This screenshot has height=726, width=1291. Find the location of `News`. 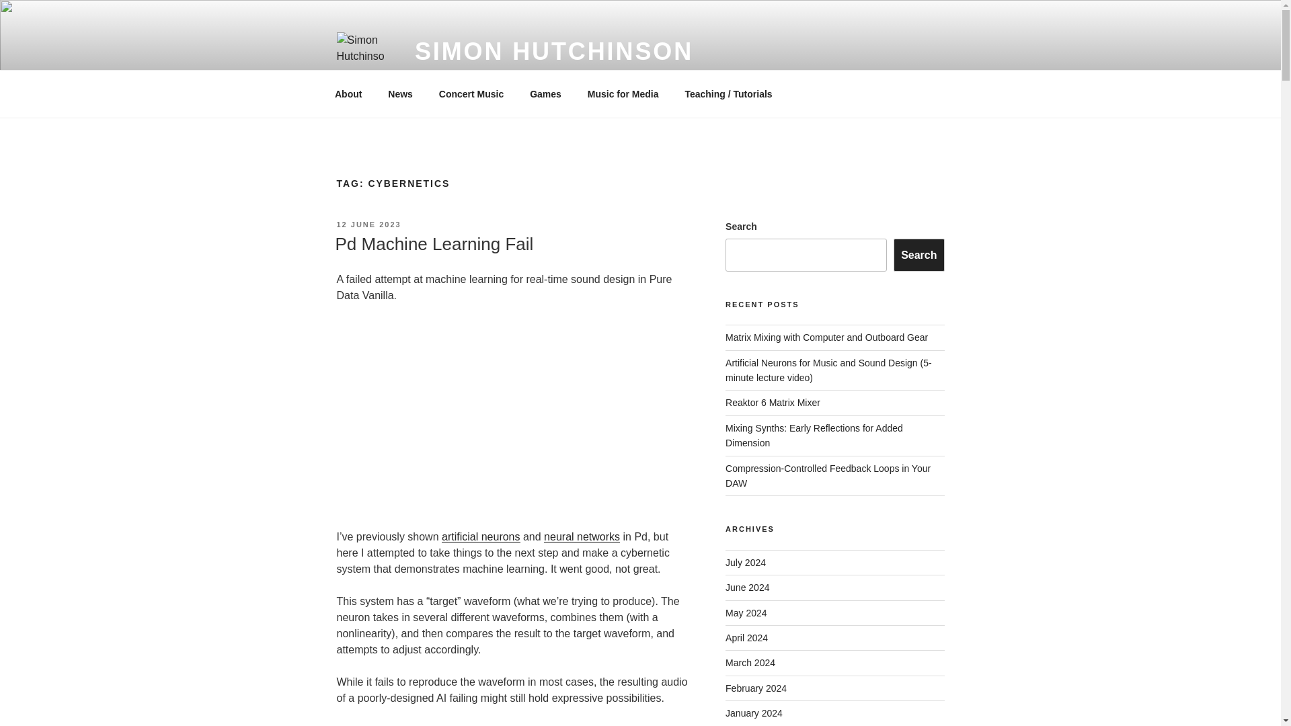

News is located at coordinates (401, 94).